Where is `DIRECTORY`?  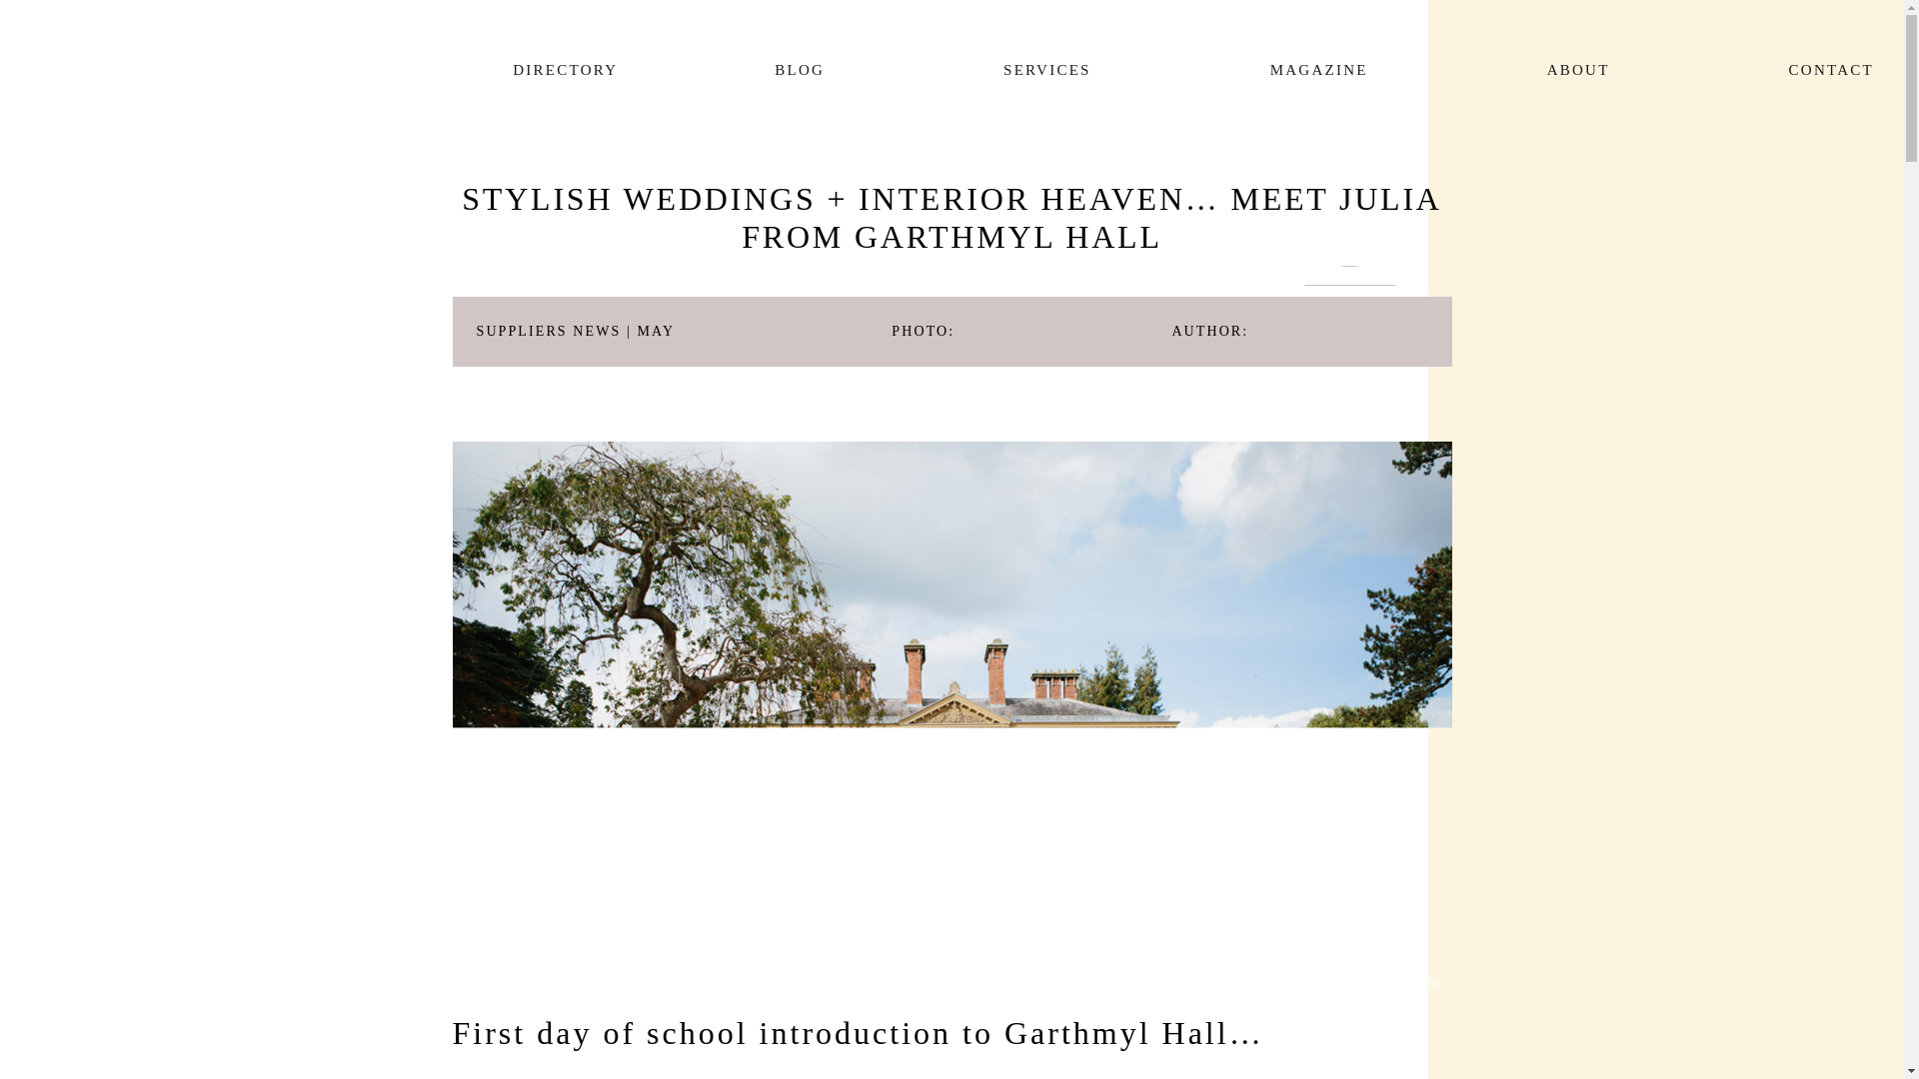
DIRECTORY is located at coordinates (554, 70).